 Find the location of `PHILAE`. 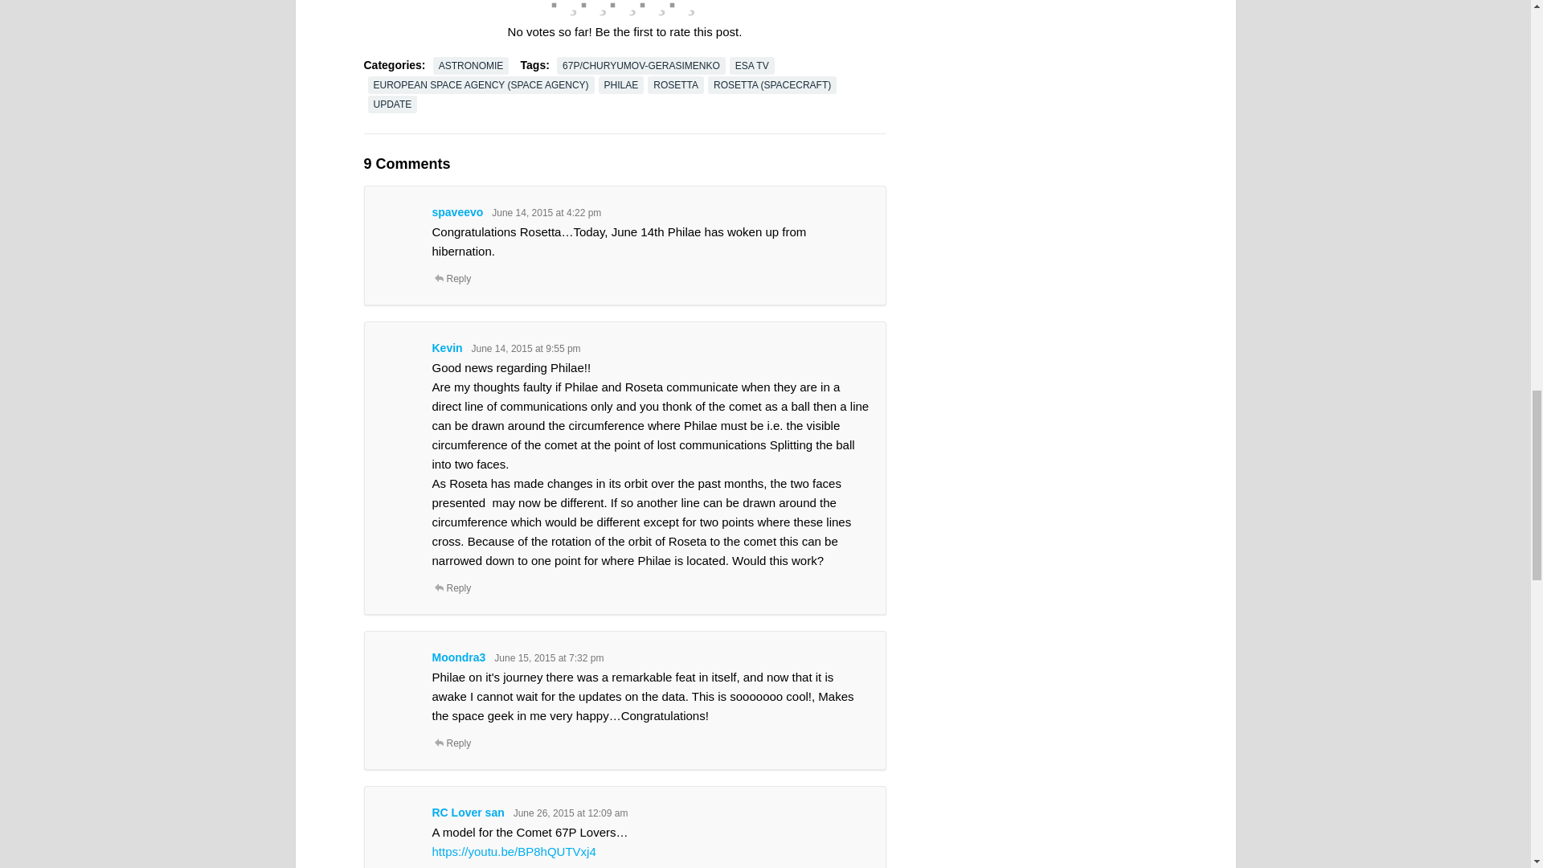

PHILAE is located at coordinates (621, 85).